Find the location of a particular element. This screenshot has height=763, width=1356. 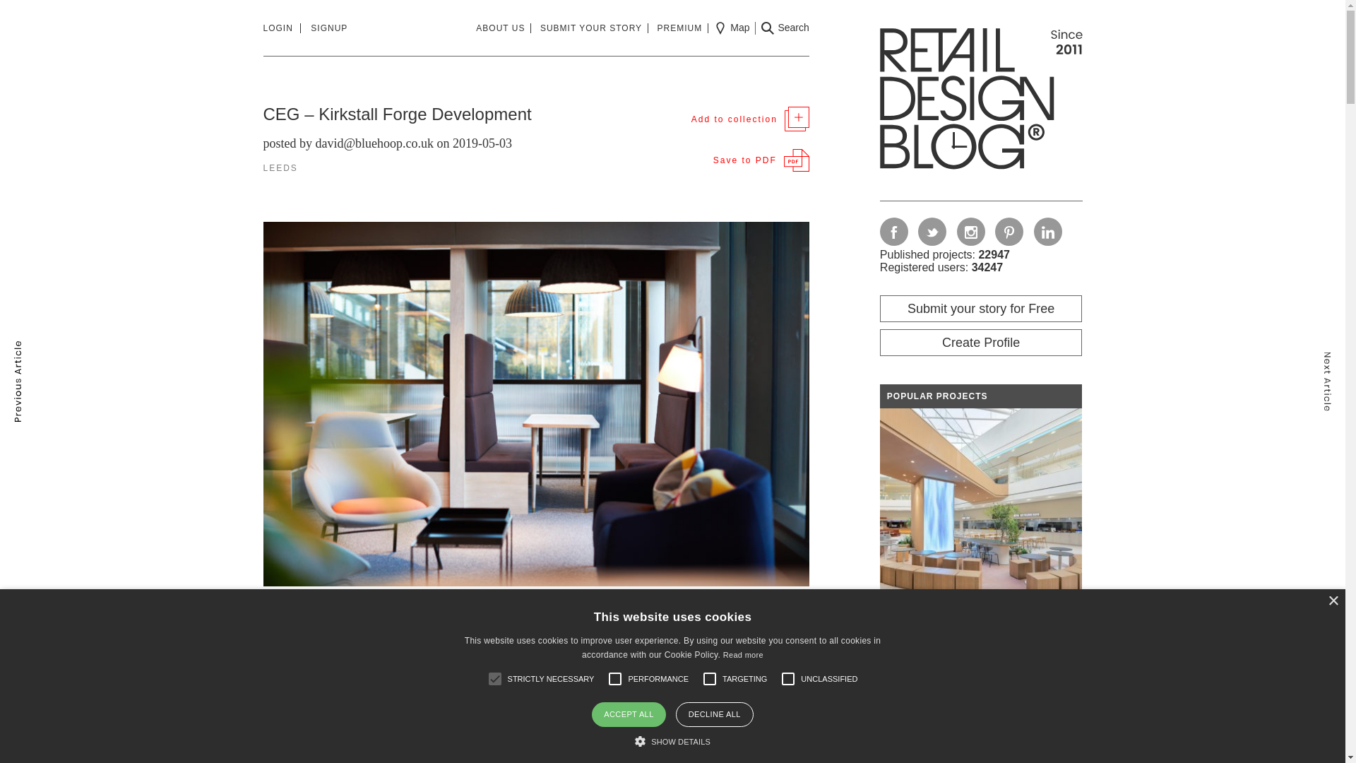

LOGIN is located at coordinates (281, 28).